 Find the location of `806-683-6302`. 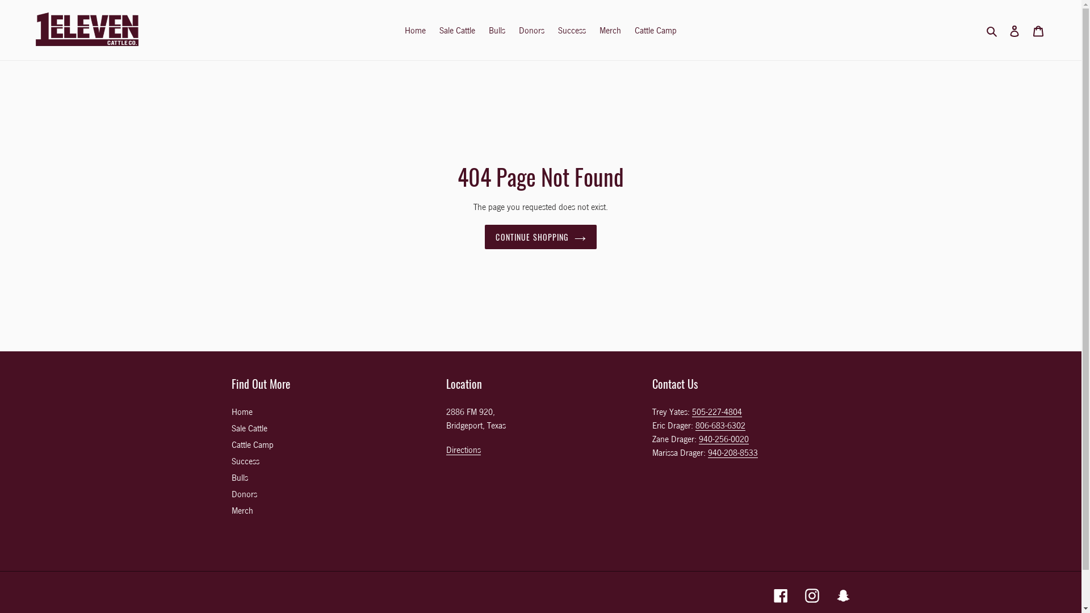

806-683-6302 is located at coordinates (720, 425).